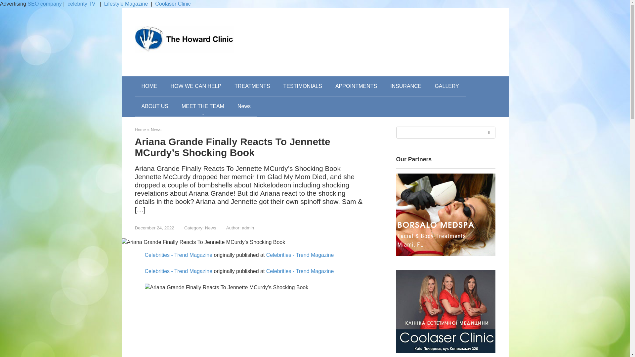 Image resolution: width=635 pixels, height=357 pixels. Describe the element at coordinates (303, 86) in the screenshot. I see `TESTIMONIALS` at that location.